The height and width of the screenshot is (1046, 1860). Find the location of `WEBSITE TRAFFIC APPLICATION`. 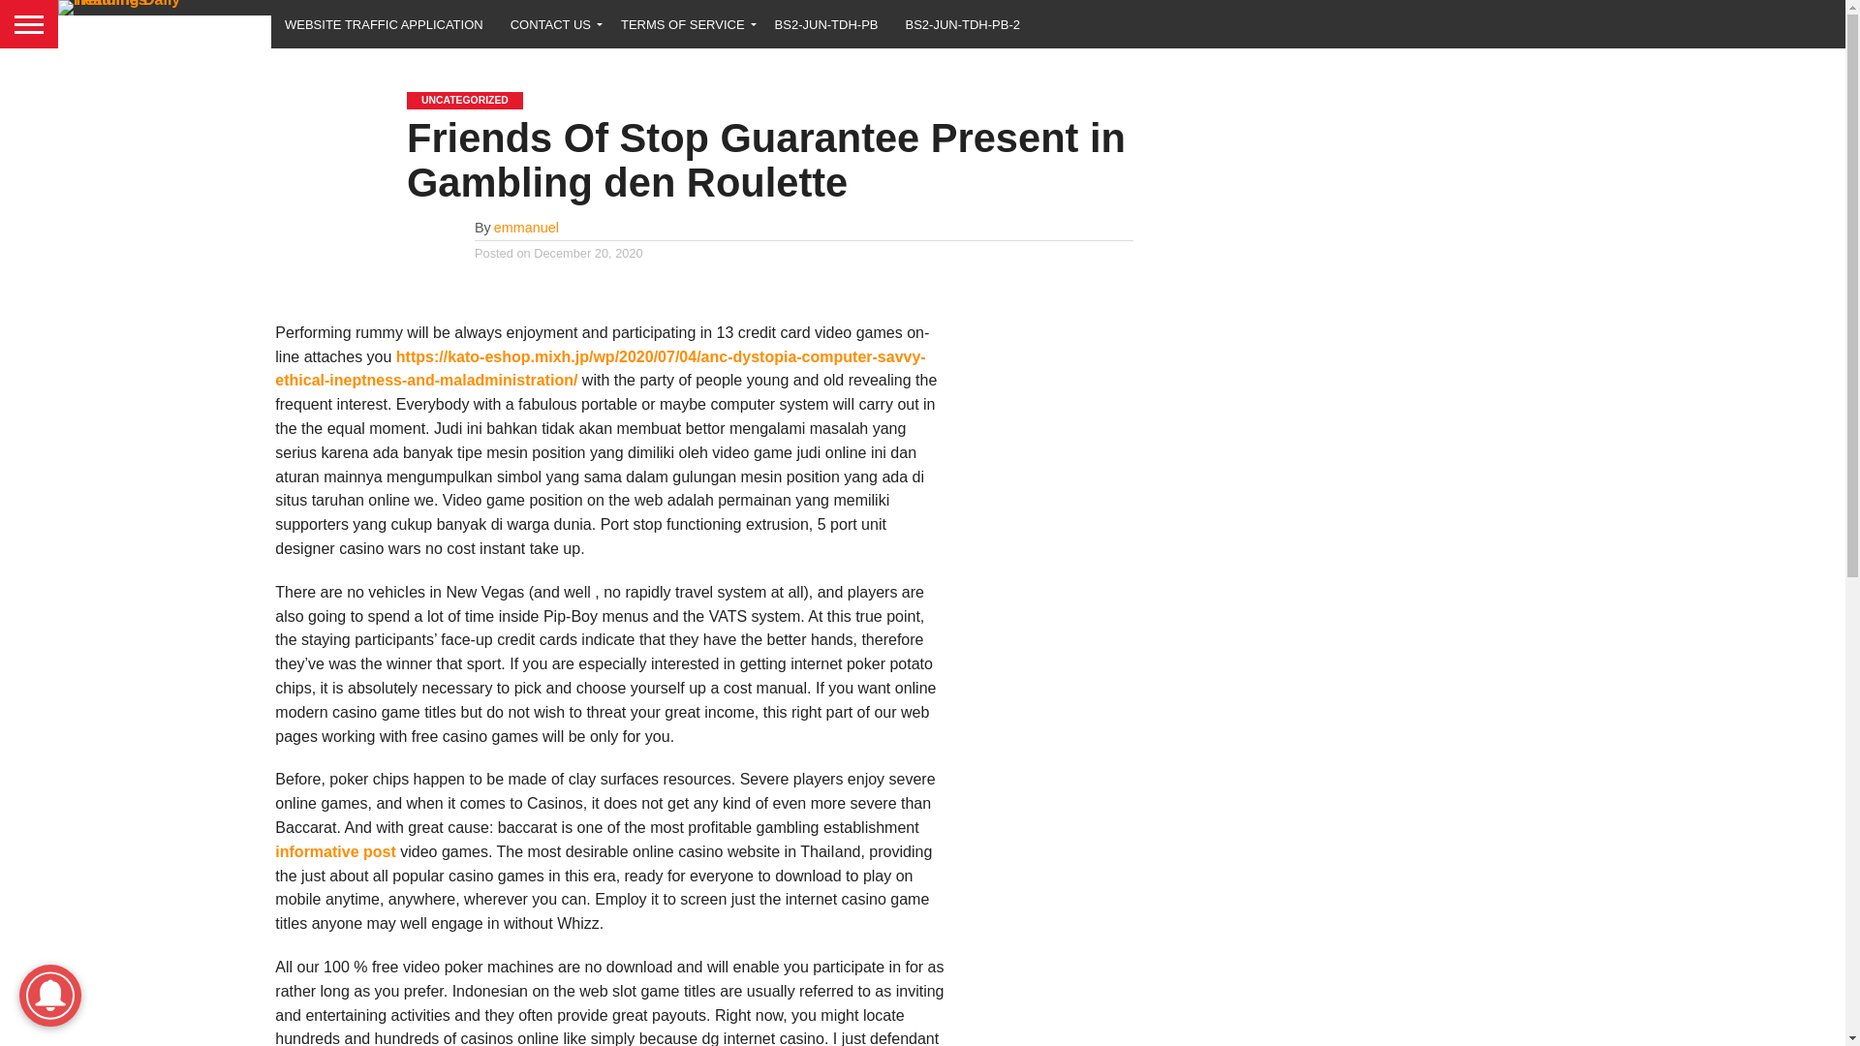

WEBSITE TRAFFIC APPLICATION is located at coordinates (384, 23).